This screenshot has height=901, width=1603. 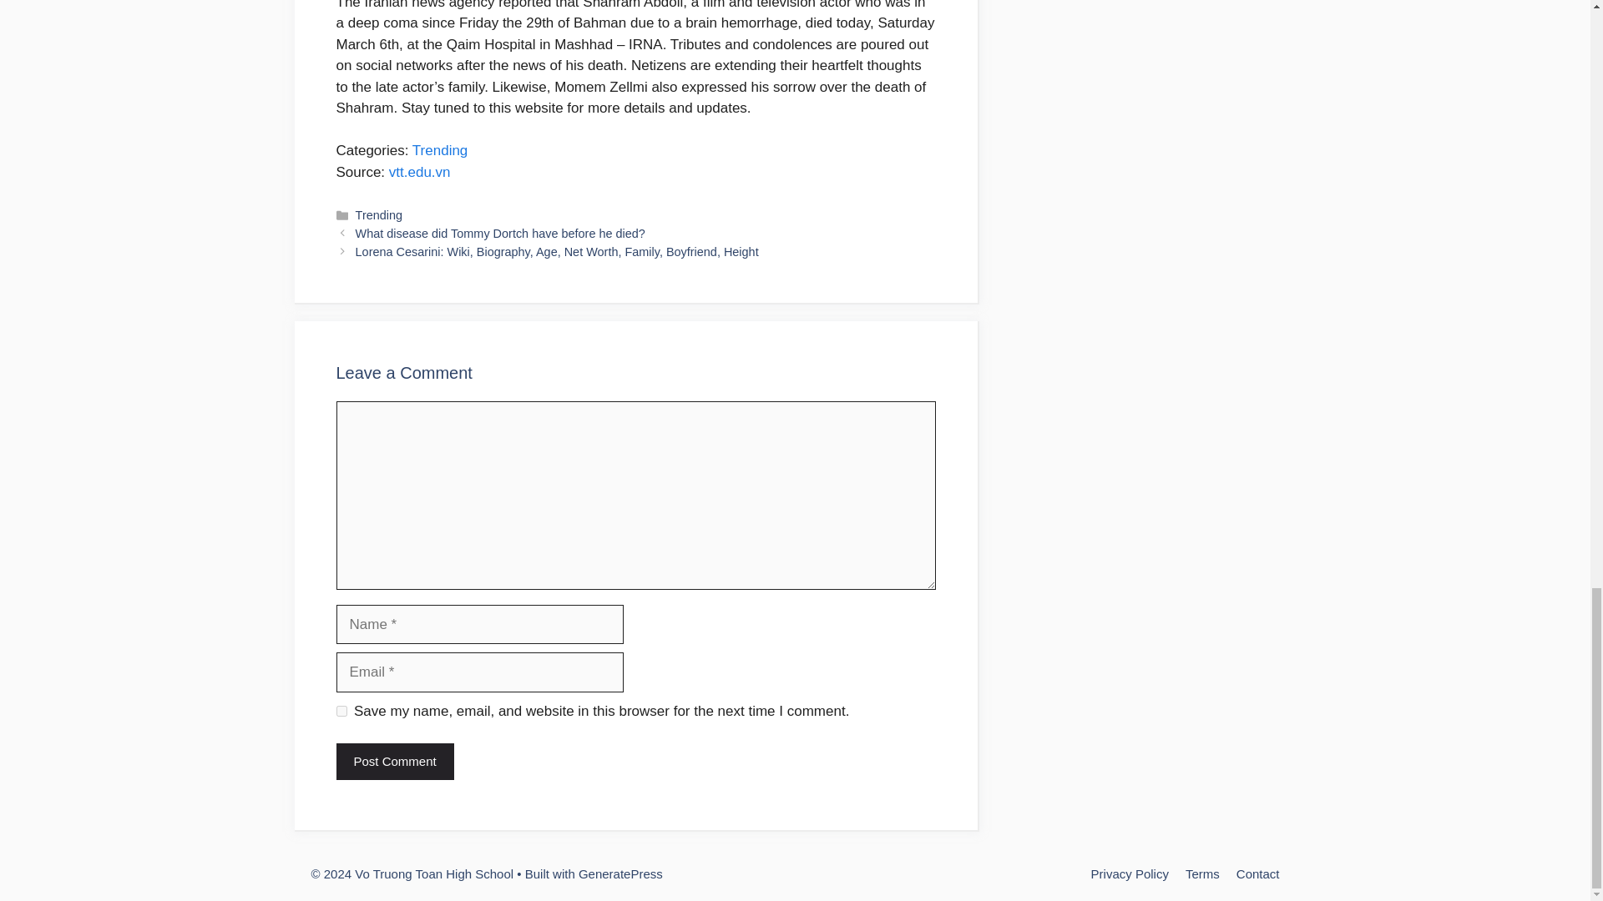 I want to click on Post Comment, so click(x=394, y=763).